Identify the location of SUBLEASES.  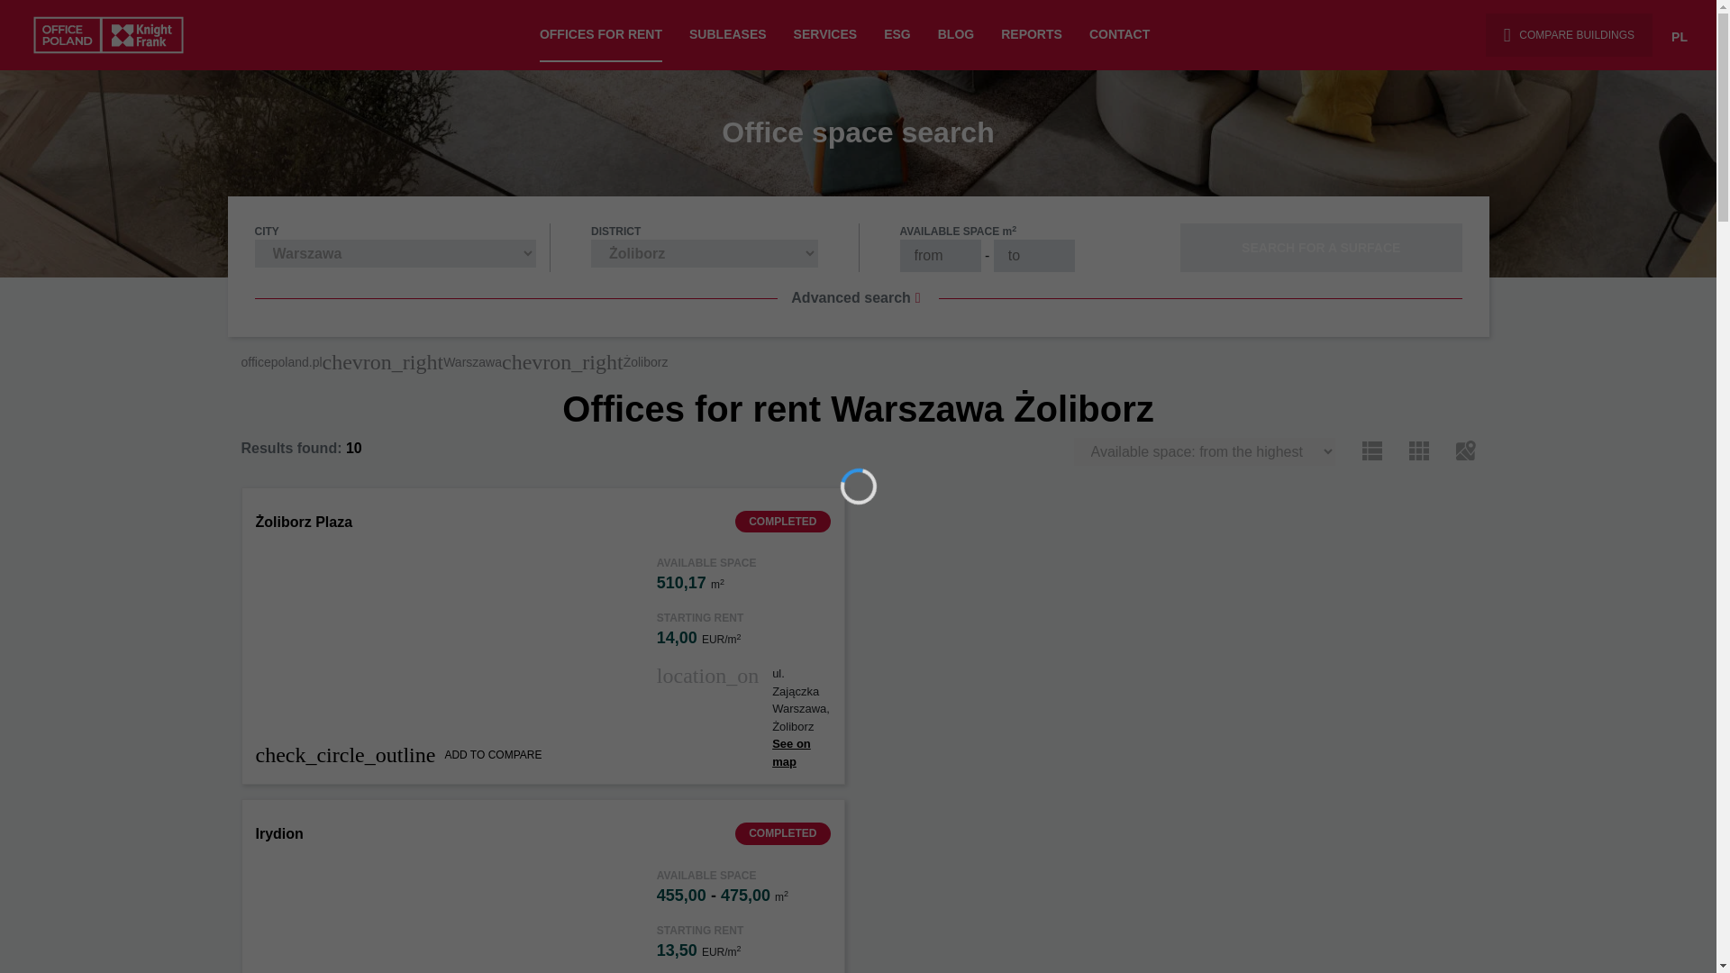
(727, 35).